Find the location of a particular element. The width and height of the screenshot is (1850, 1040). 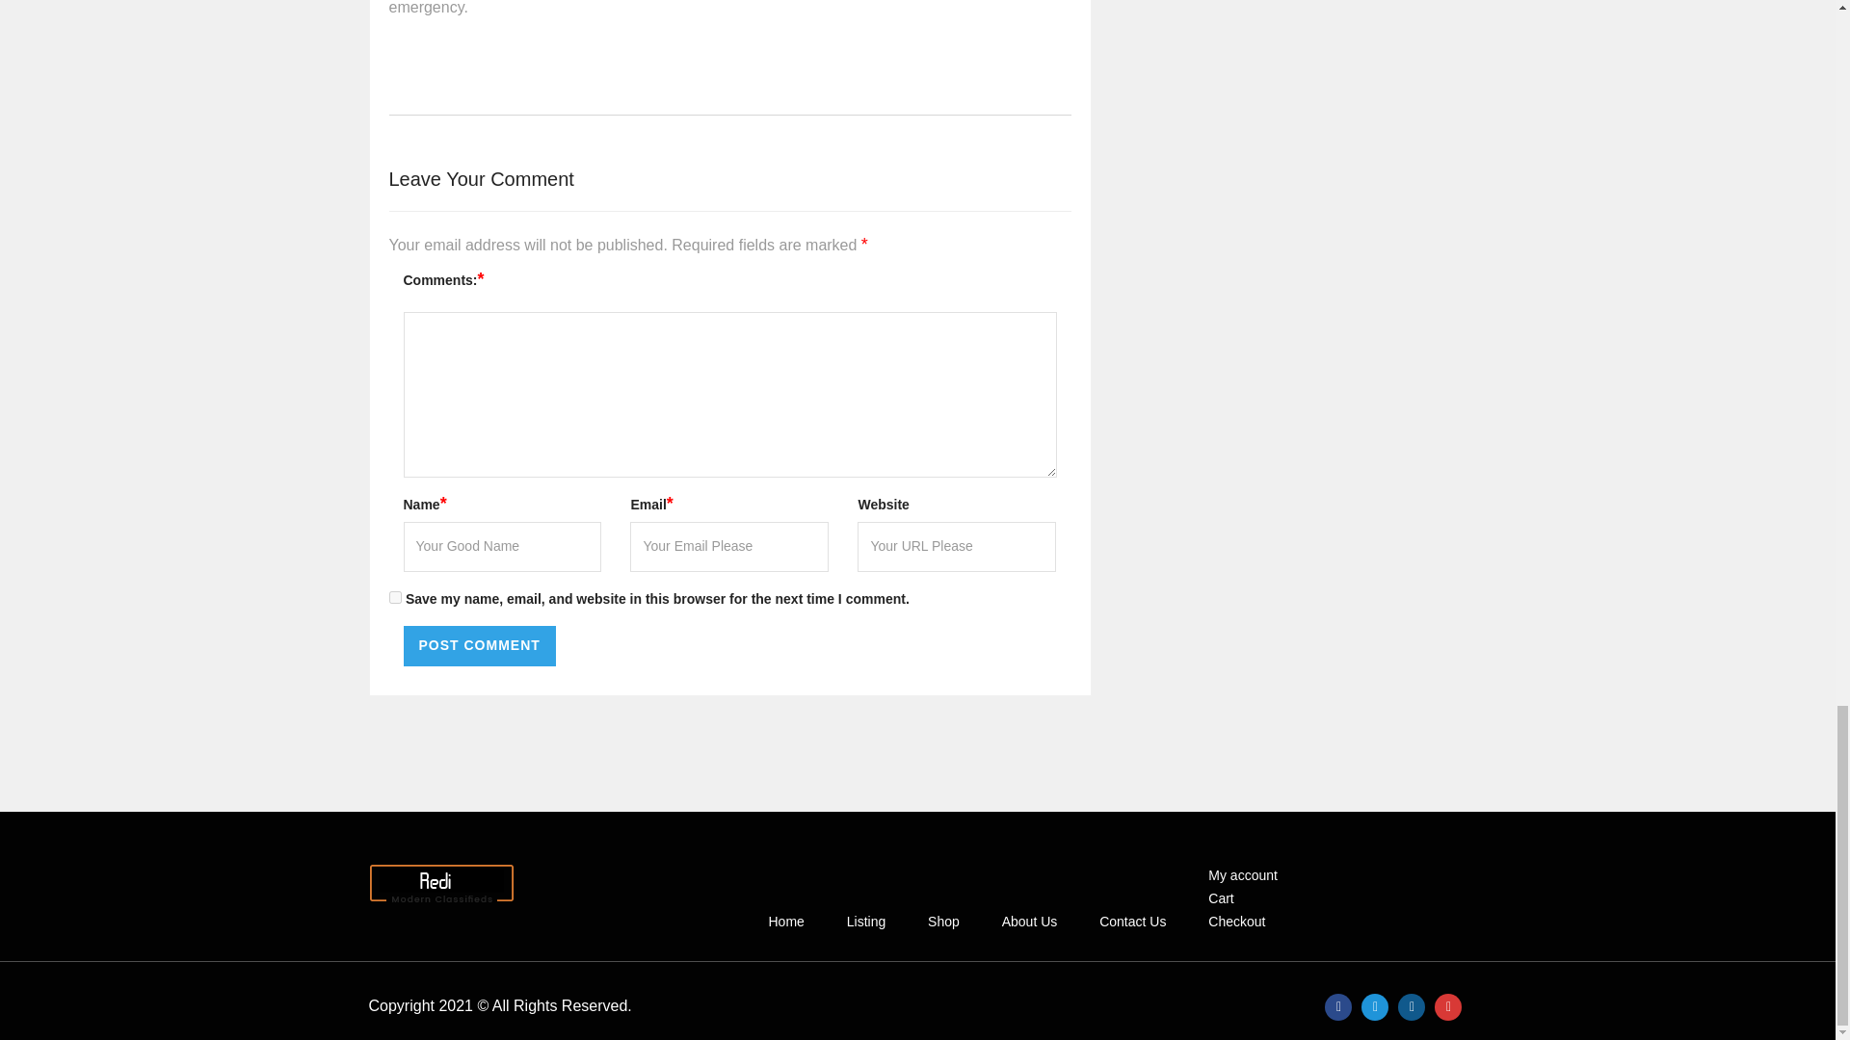

Home is located at coordinates (784, 922).